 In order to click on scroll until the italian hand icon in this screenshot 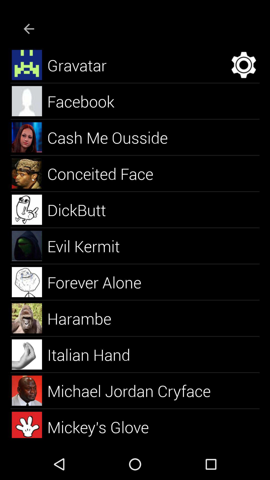, I will do `click(94, 354)`.